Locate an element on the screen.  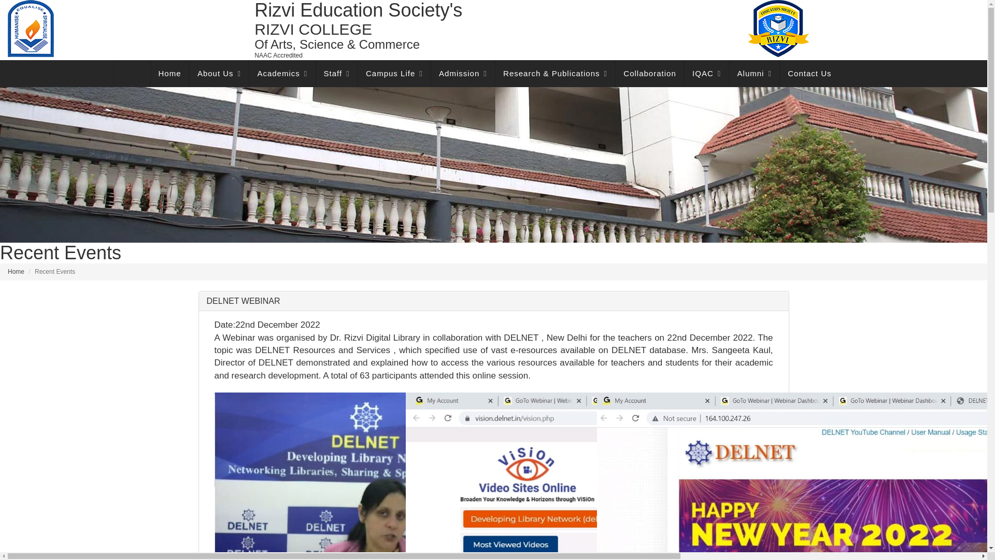
Home is located at coordinates (170, 74).